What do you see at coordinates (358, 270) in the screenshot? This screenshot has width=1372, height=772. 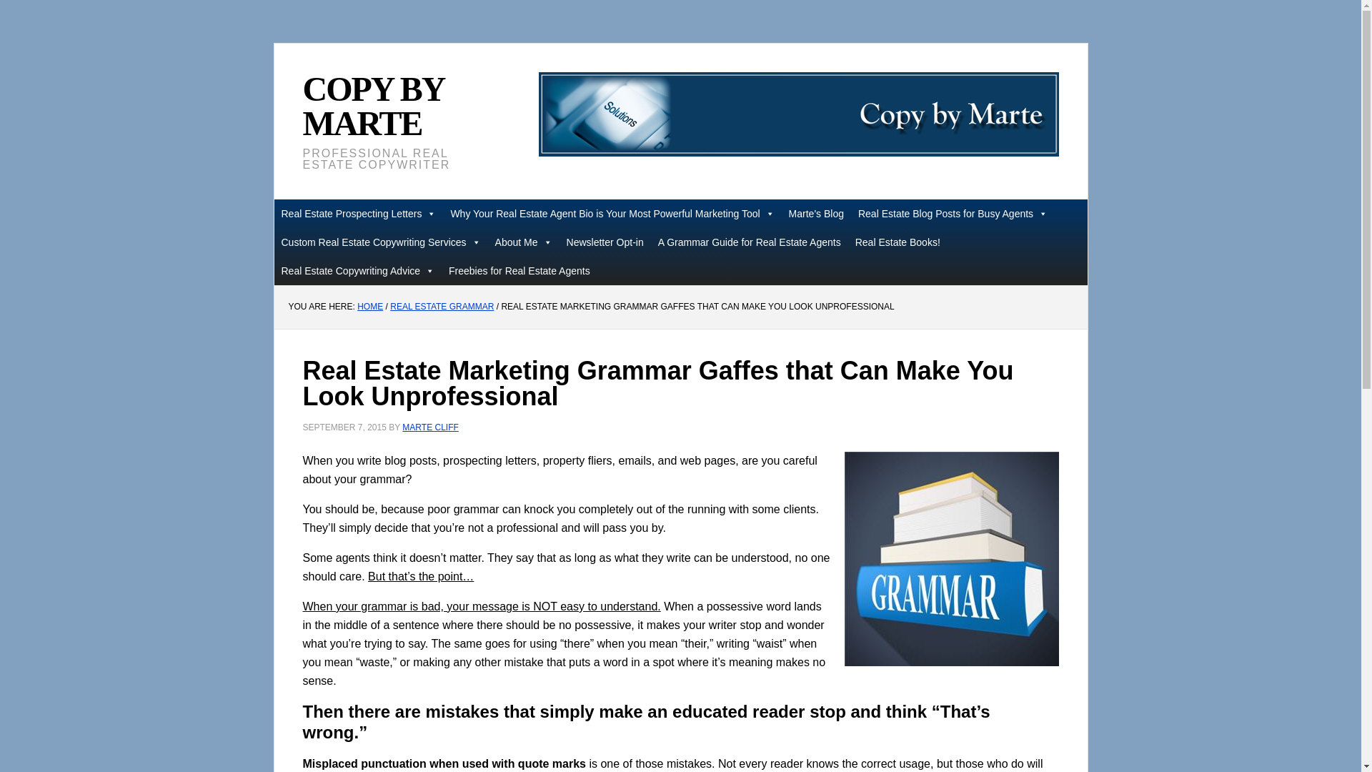 I see `Real Estate Copywriting Advice` at bounding box center [358, 270].